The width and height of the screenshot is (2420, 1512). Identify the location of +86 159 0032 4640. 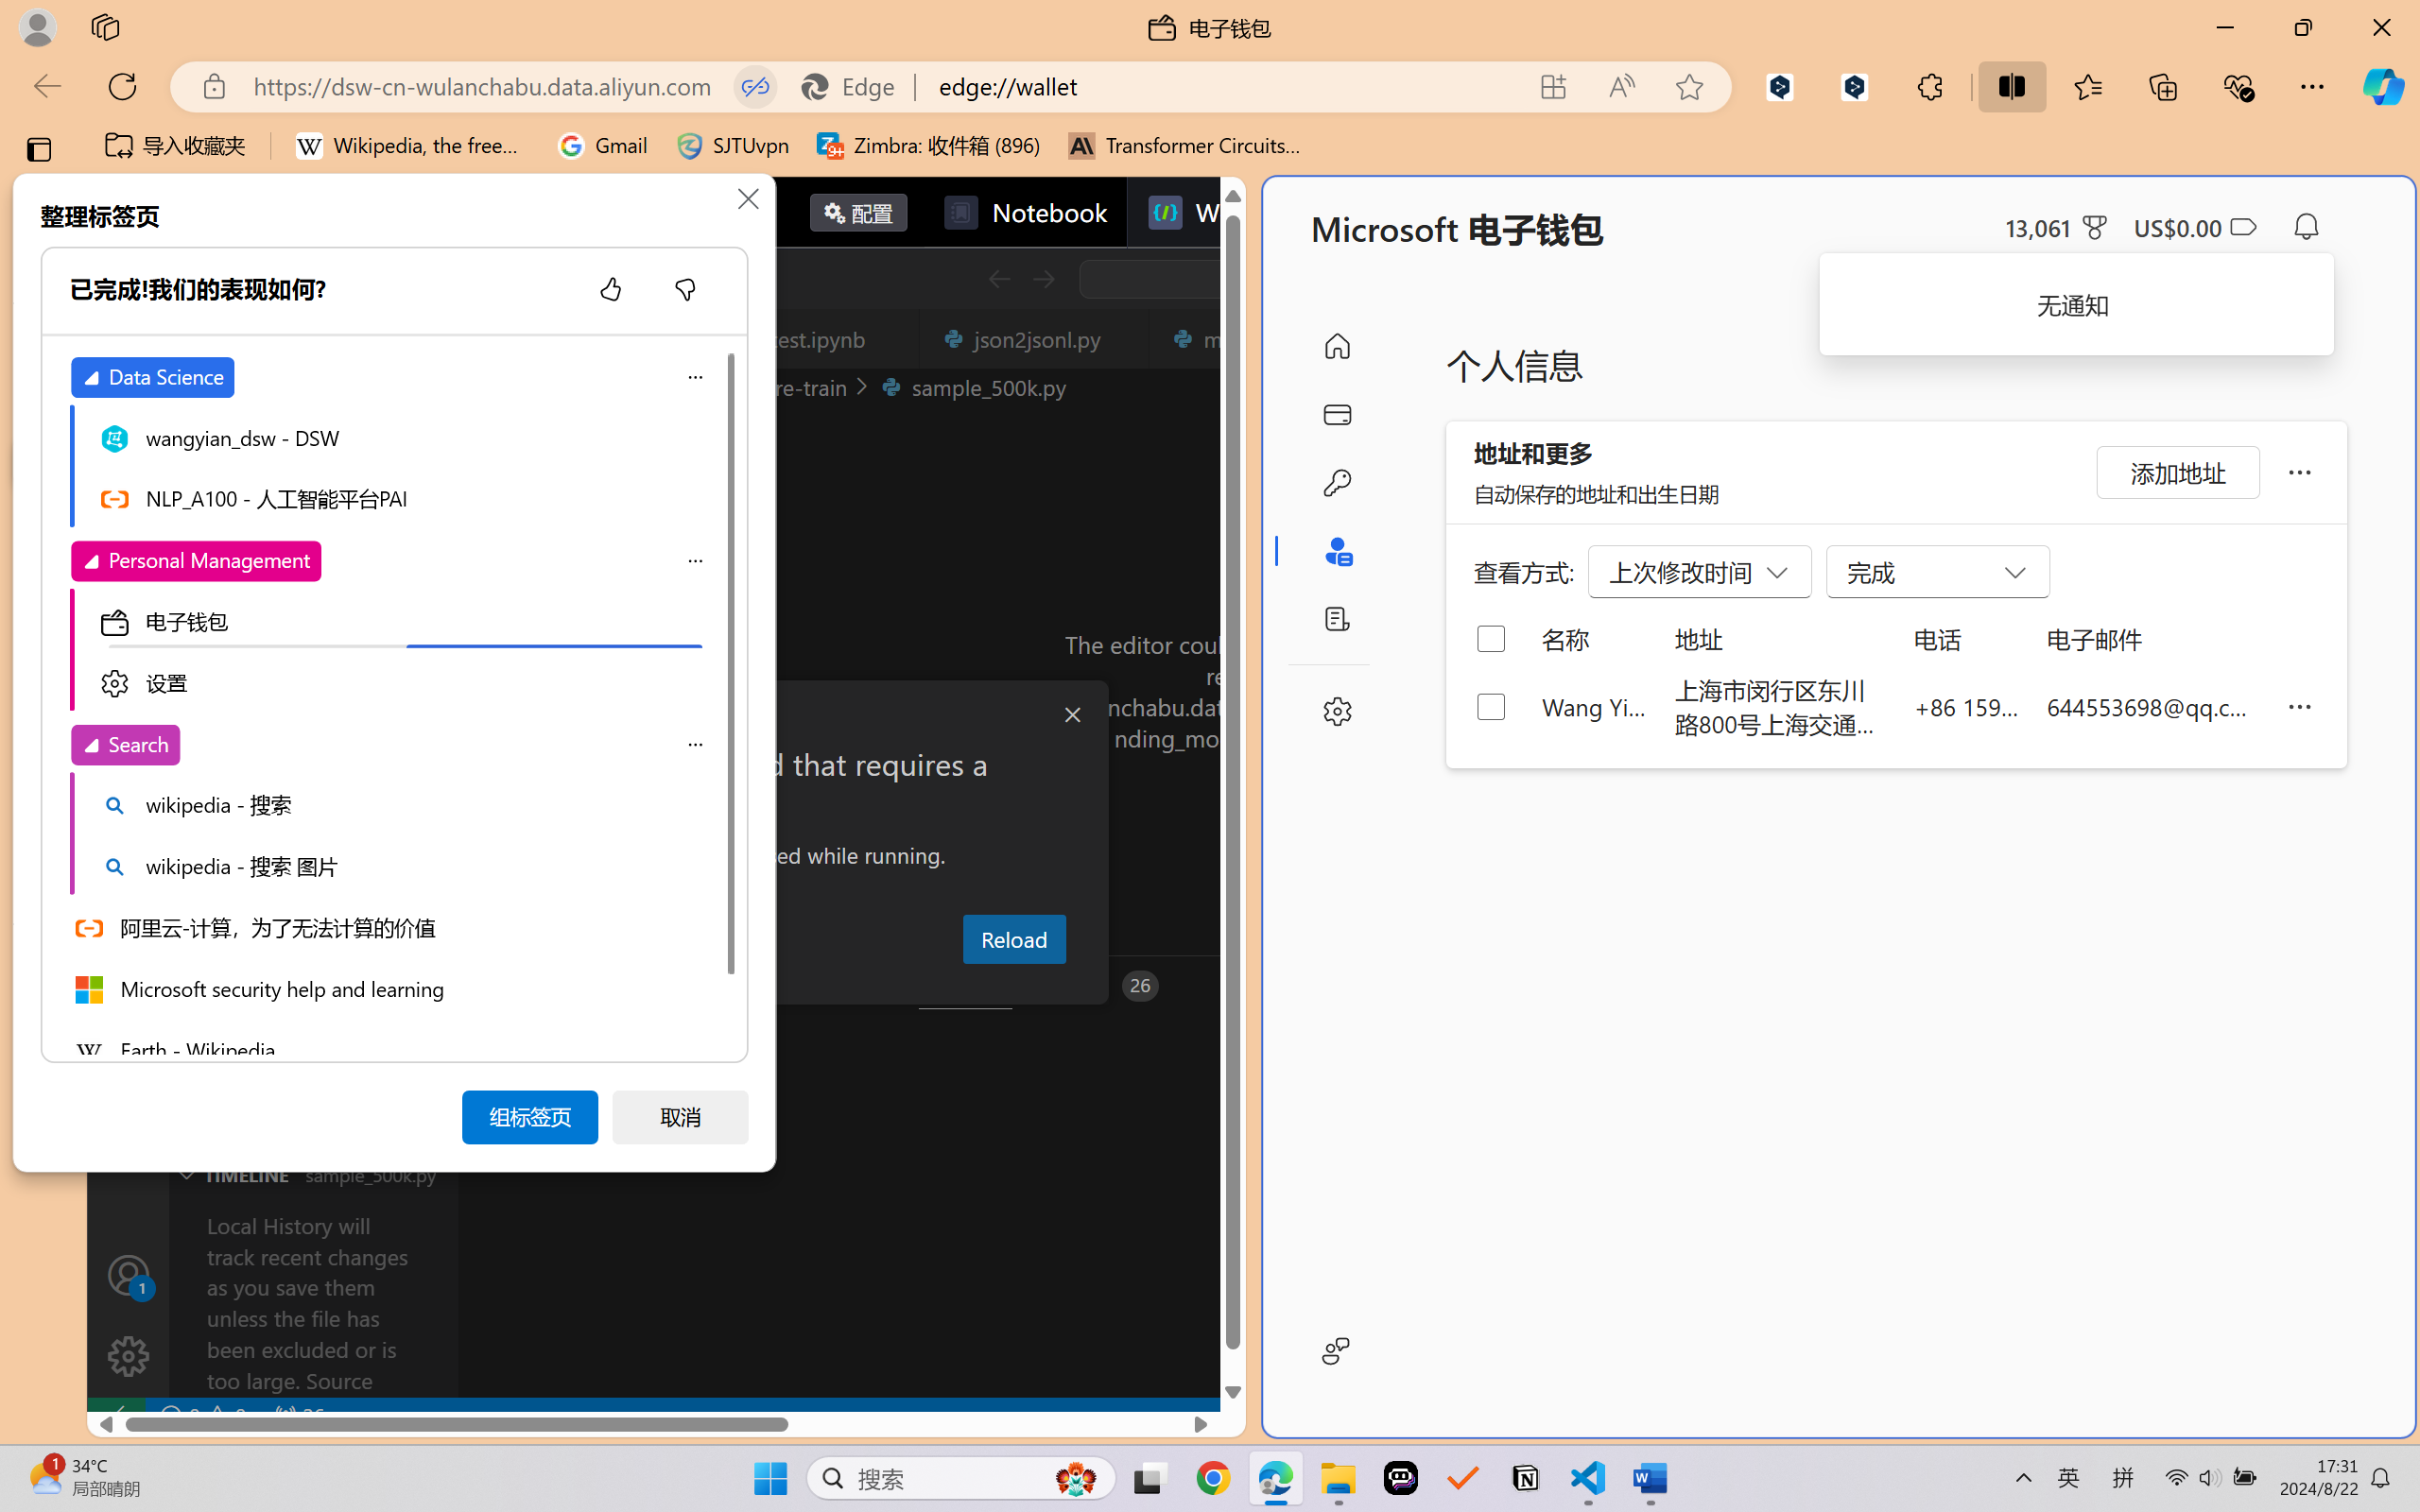
(1966, 706).